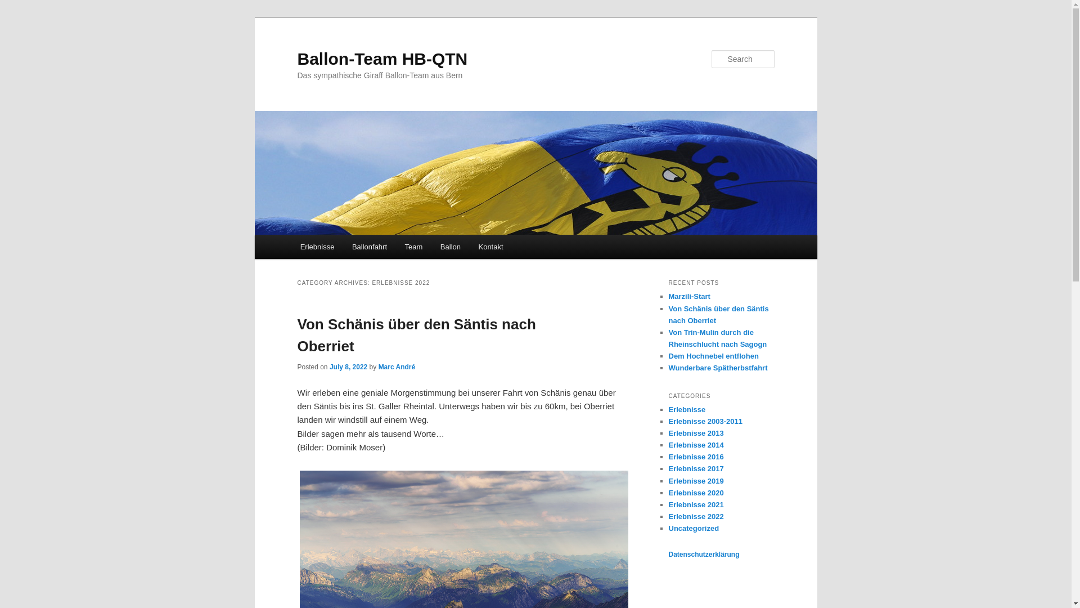 This screenshot has height=608, width=1080. I want to click on Erlebnisse 2016, so click(696, 457).